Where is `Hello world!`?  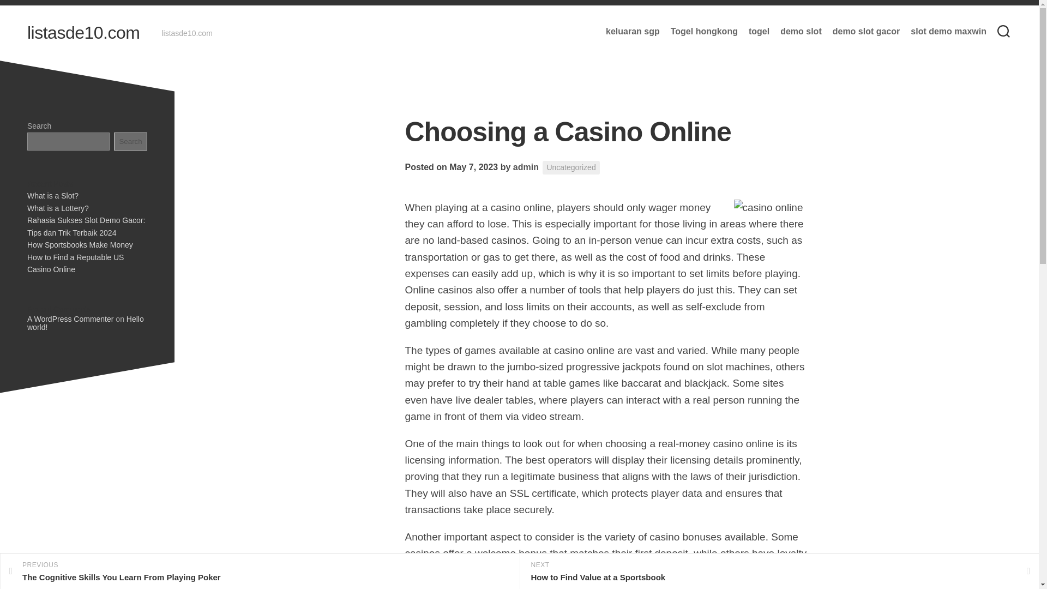
Hello world! is located at coordinates (85, 323).